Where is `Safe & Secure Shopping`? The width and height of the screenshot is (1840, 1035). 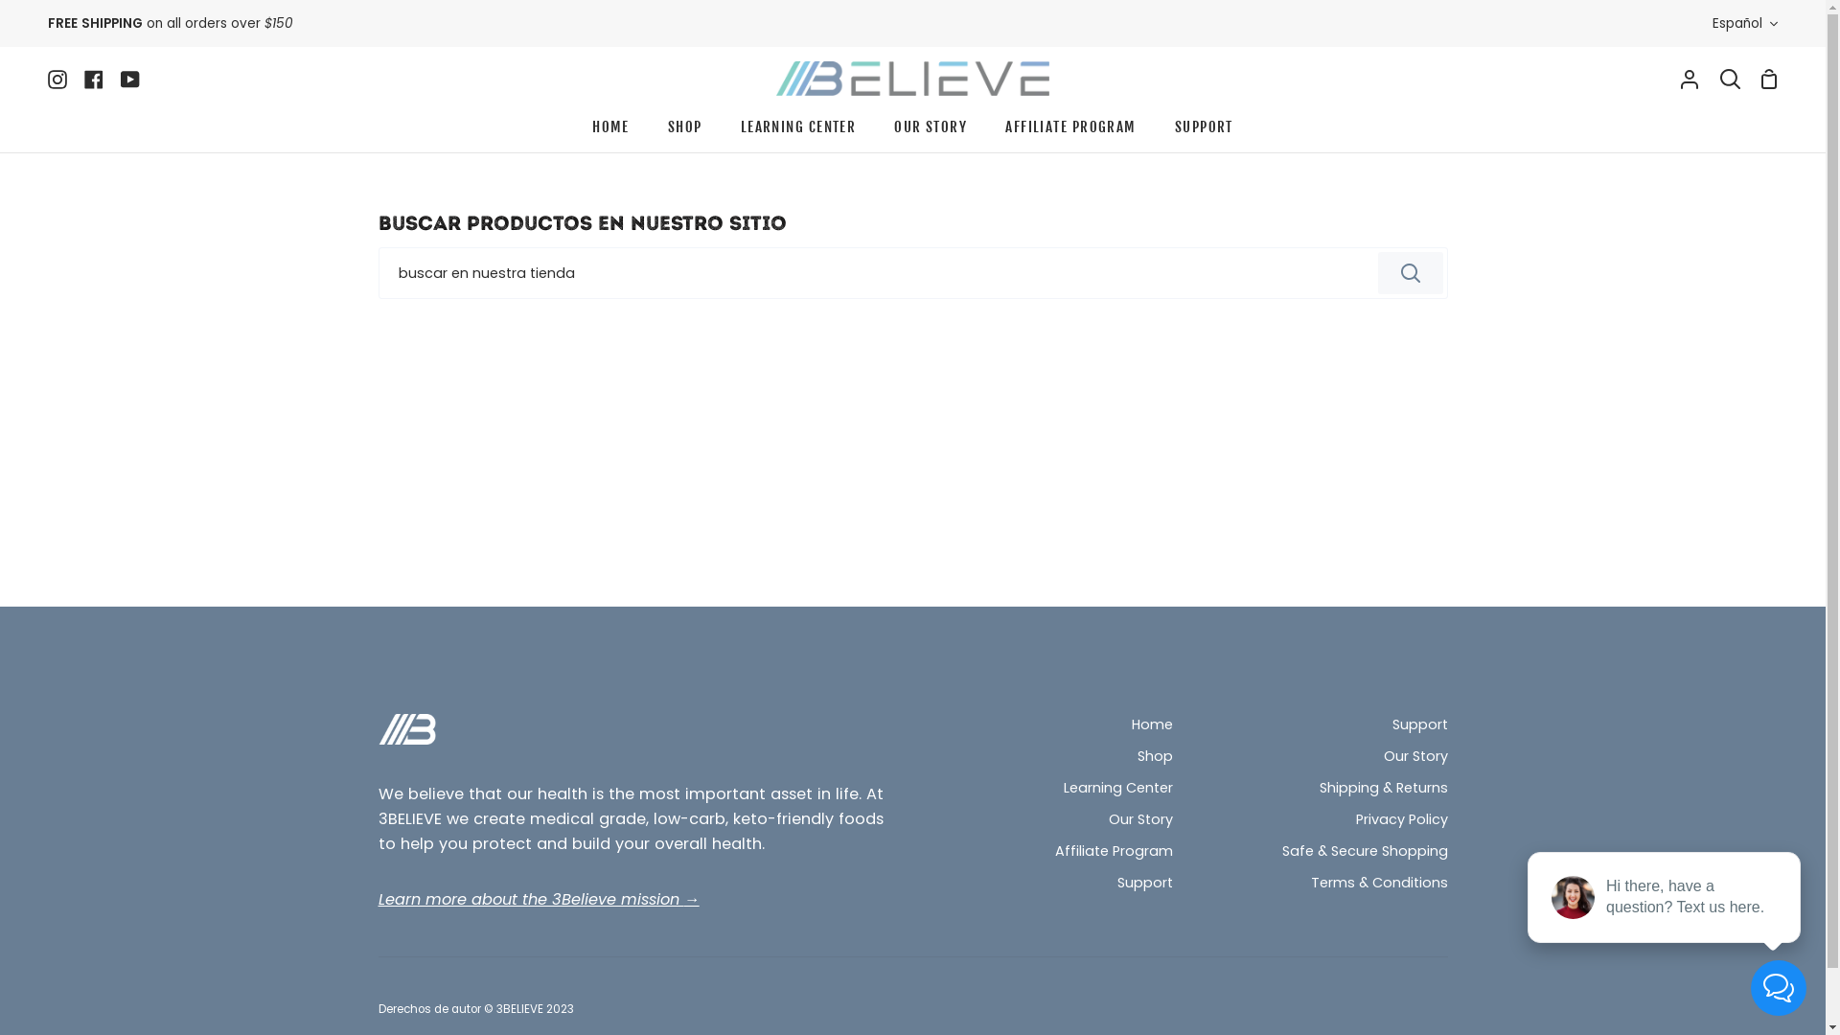 Safe & Secure Shopping is located at coordinates (1365, 853).